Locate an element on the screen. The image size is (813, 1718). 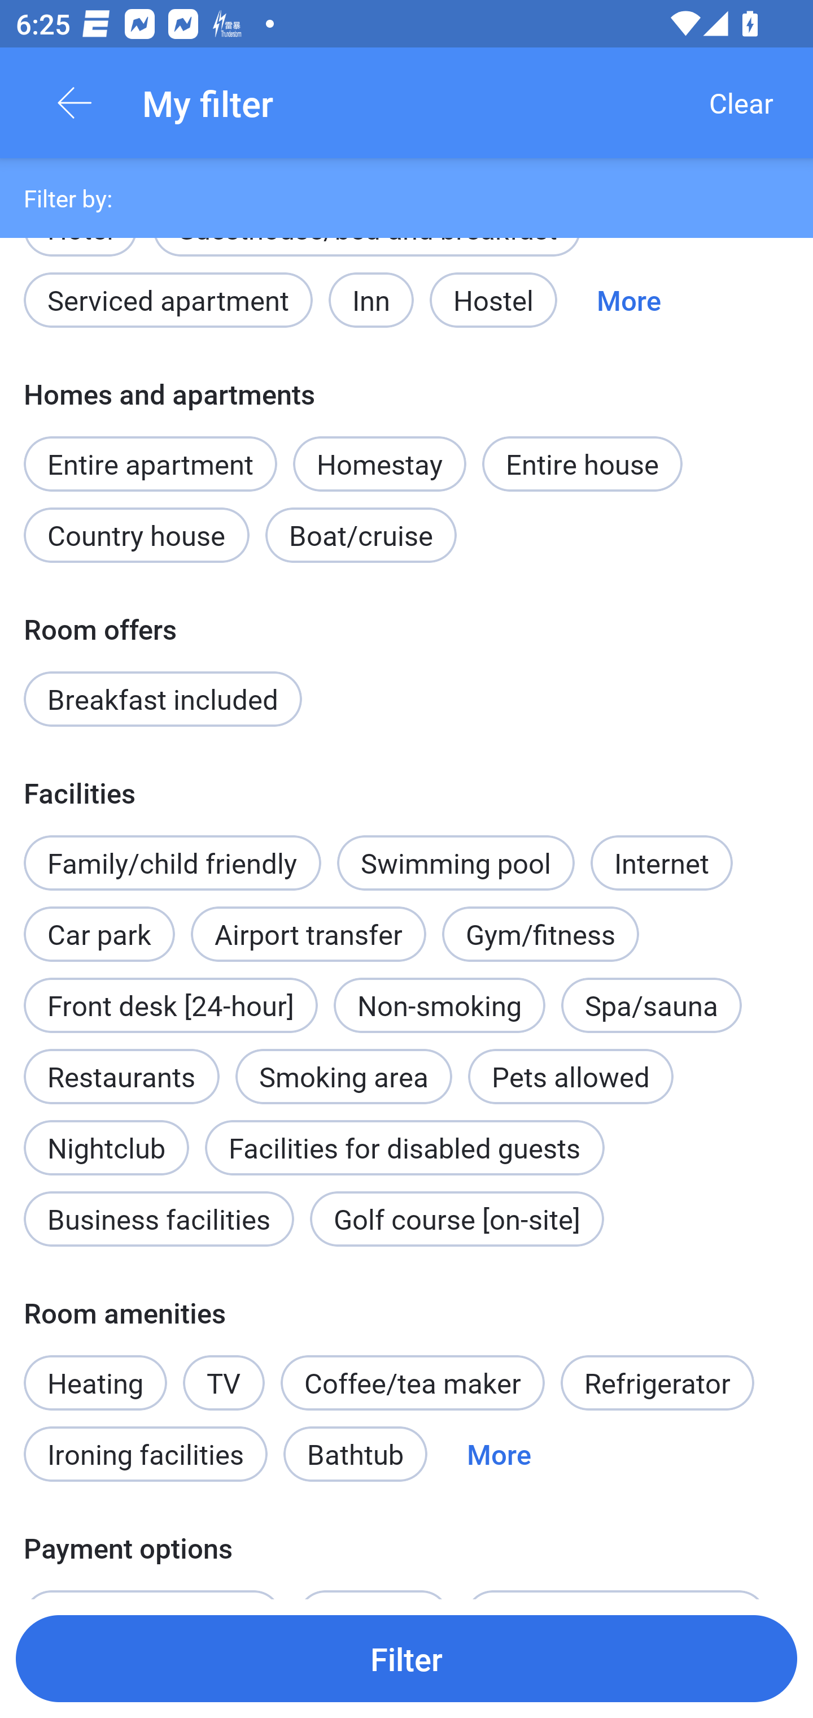
Boat/cruise is located at coordinates (361, 535).